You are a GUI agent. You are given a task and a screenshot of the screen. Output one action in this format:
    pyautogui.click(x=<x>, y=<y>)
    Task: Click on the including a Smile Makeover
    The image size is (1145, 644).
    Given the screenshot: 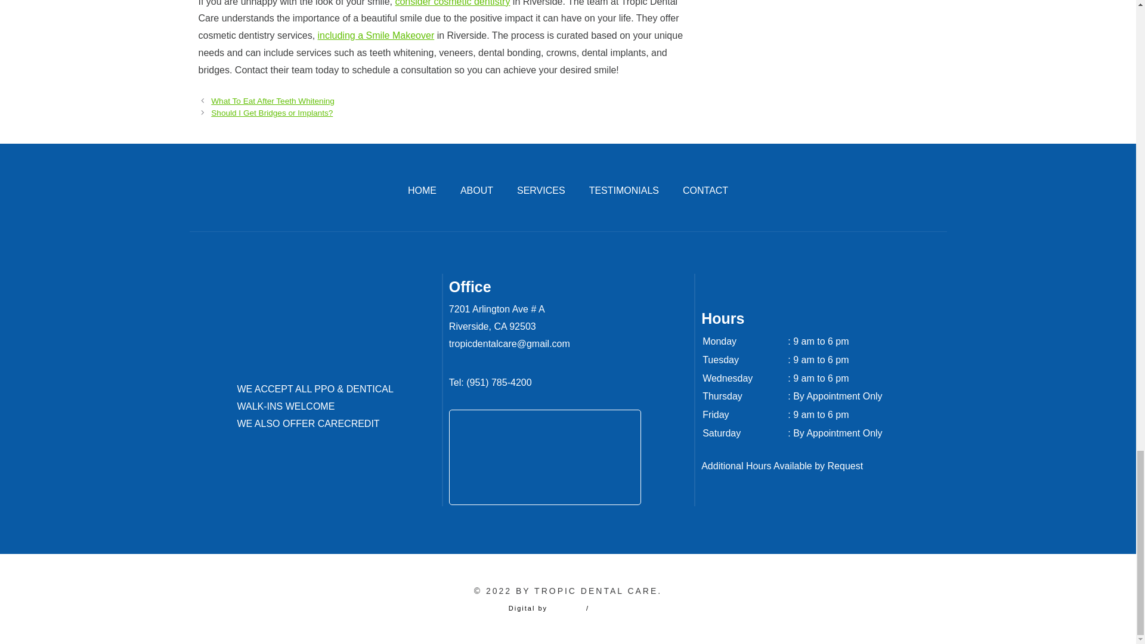 What is the action you would take?
    pyautogui.click(x=376, y=35)
    